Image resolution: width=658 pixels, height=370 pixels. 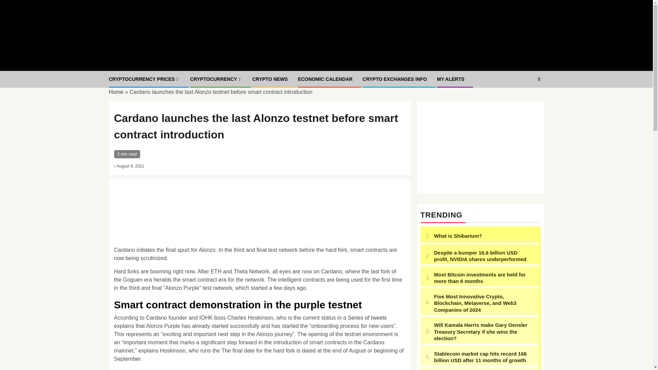 What do you see at coordinates (216, 79) in the screenshot?
I see `CRYPTOCURRENCY` at bounding box center [216, 79].